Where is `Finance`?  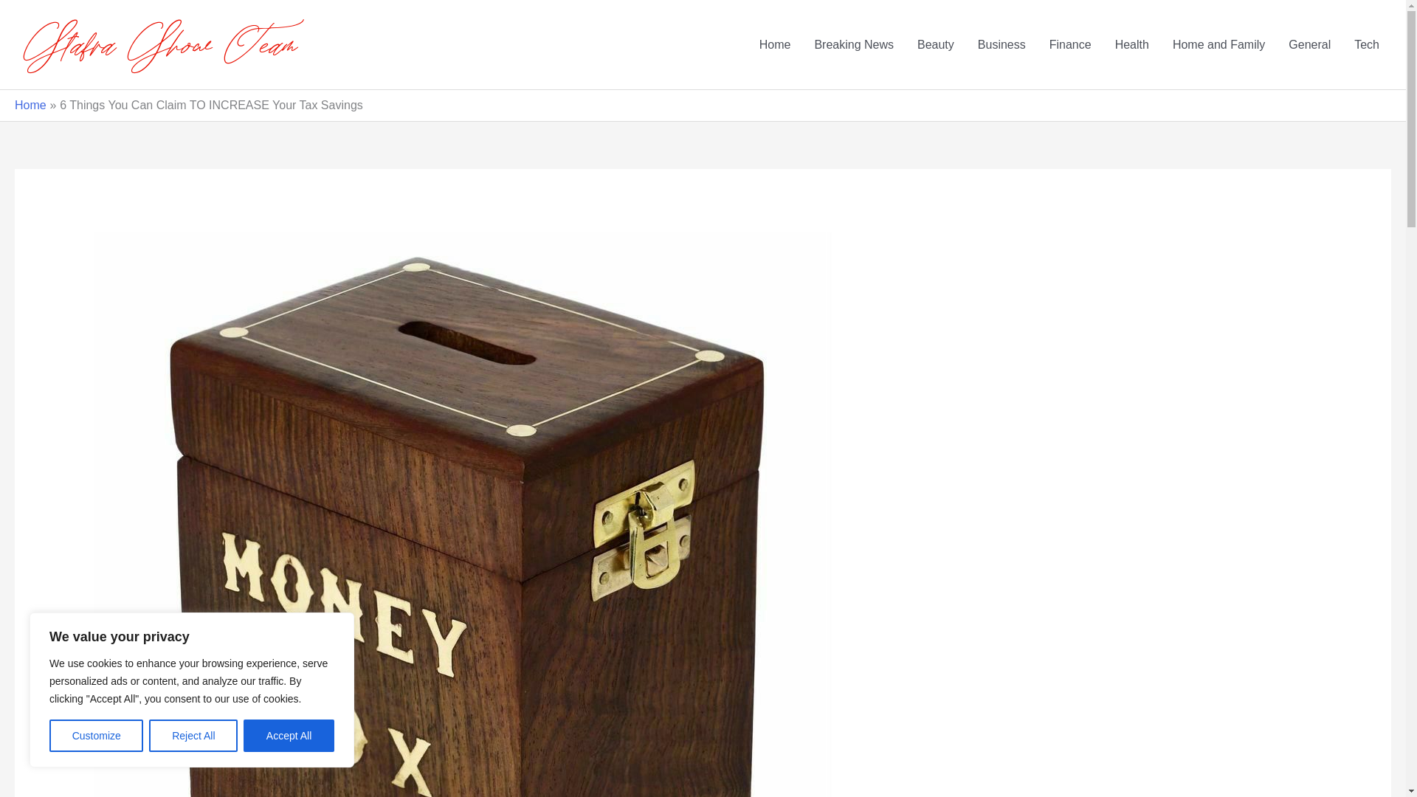 Finance is located at coordinates (1070, 44).